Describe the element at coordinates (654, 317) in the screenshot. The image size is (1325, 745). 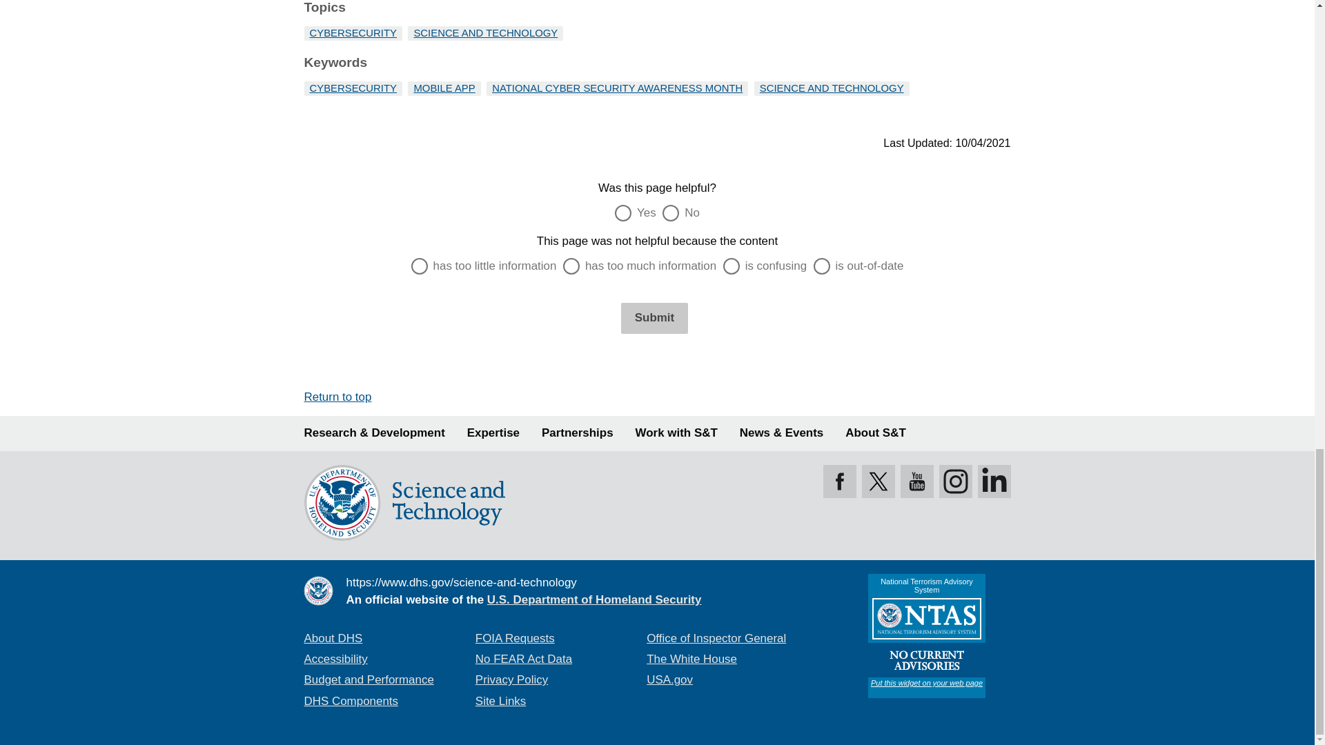
I see `Submit` at that location.